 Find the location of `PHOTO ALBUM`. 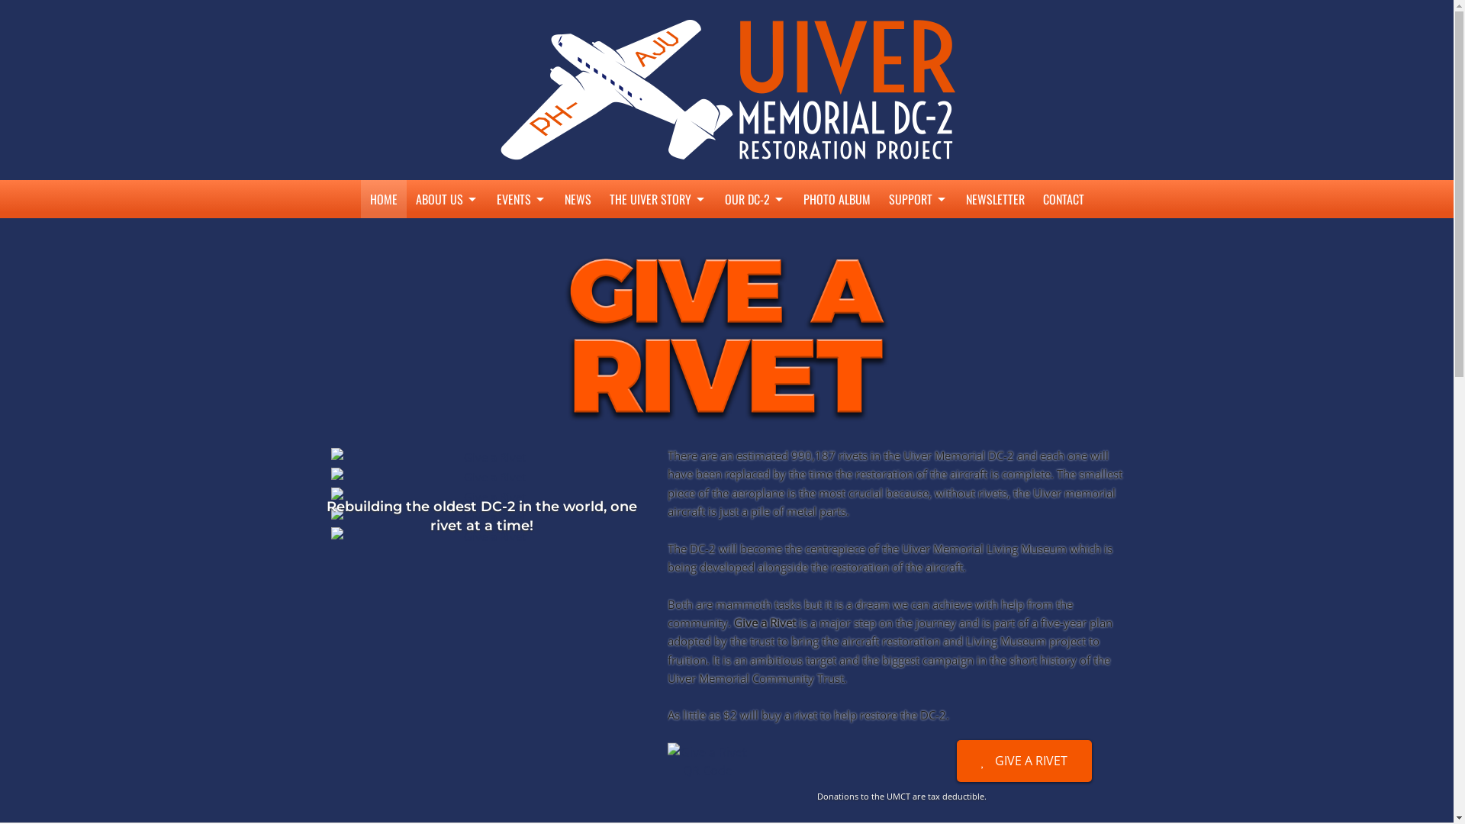

PHOTO ALBUM is located at coordinates (836, 199).